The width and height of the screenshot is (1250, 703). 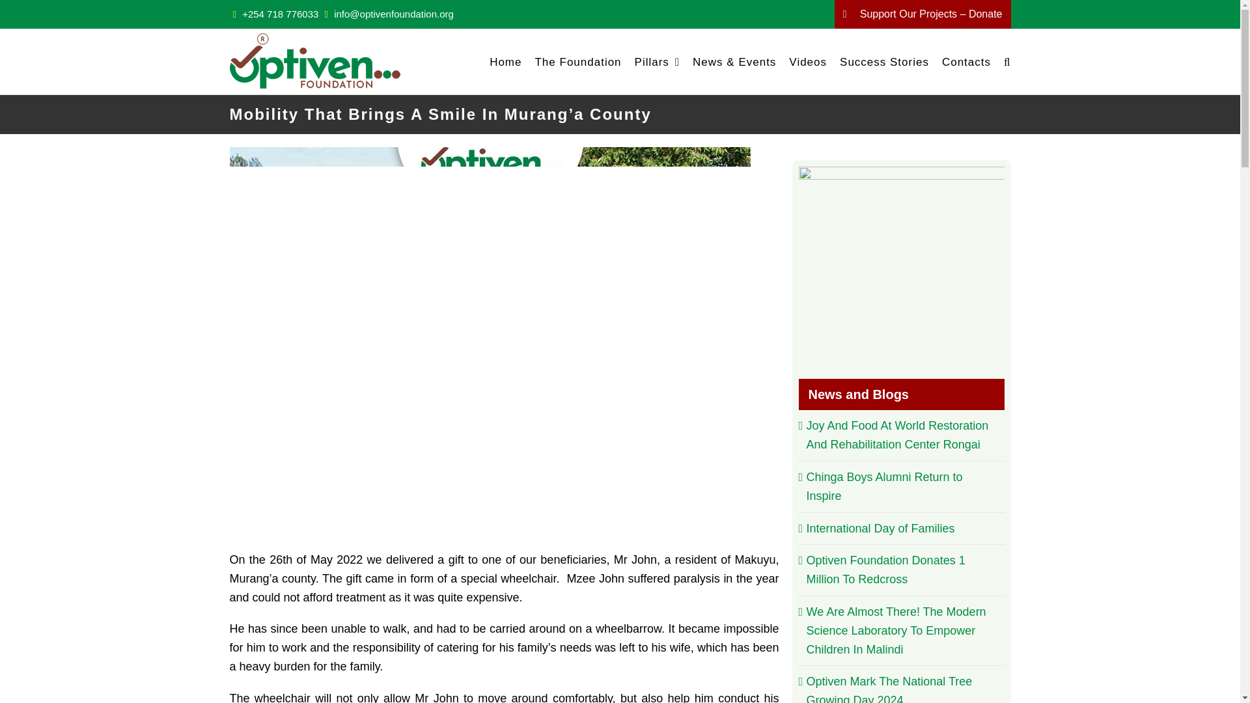 I want to click on Success Stories, so click(x=884, y=61).